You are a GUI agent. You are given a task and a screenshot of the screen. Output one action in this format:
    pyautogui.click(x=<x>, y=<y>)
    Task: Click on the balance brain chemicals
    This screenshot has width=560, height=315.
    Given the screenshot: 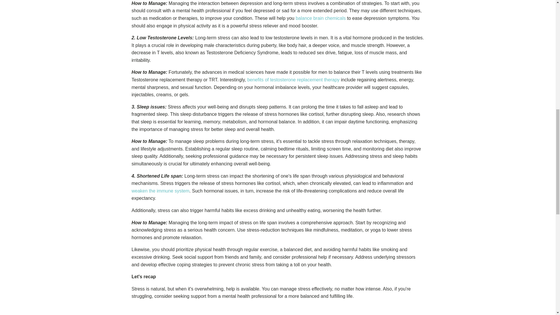 What is the action you would take?
    pyautogui.click(x=321, y=18)
    